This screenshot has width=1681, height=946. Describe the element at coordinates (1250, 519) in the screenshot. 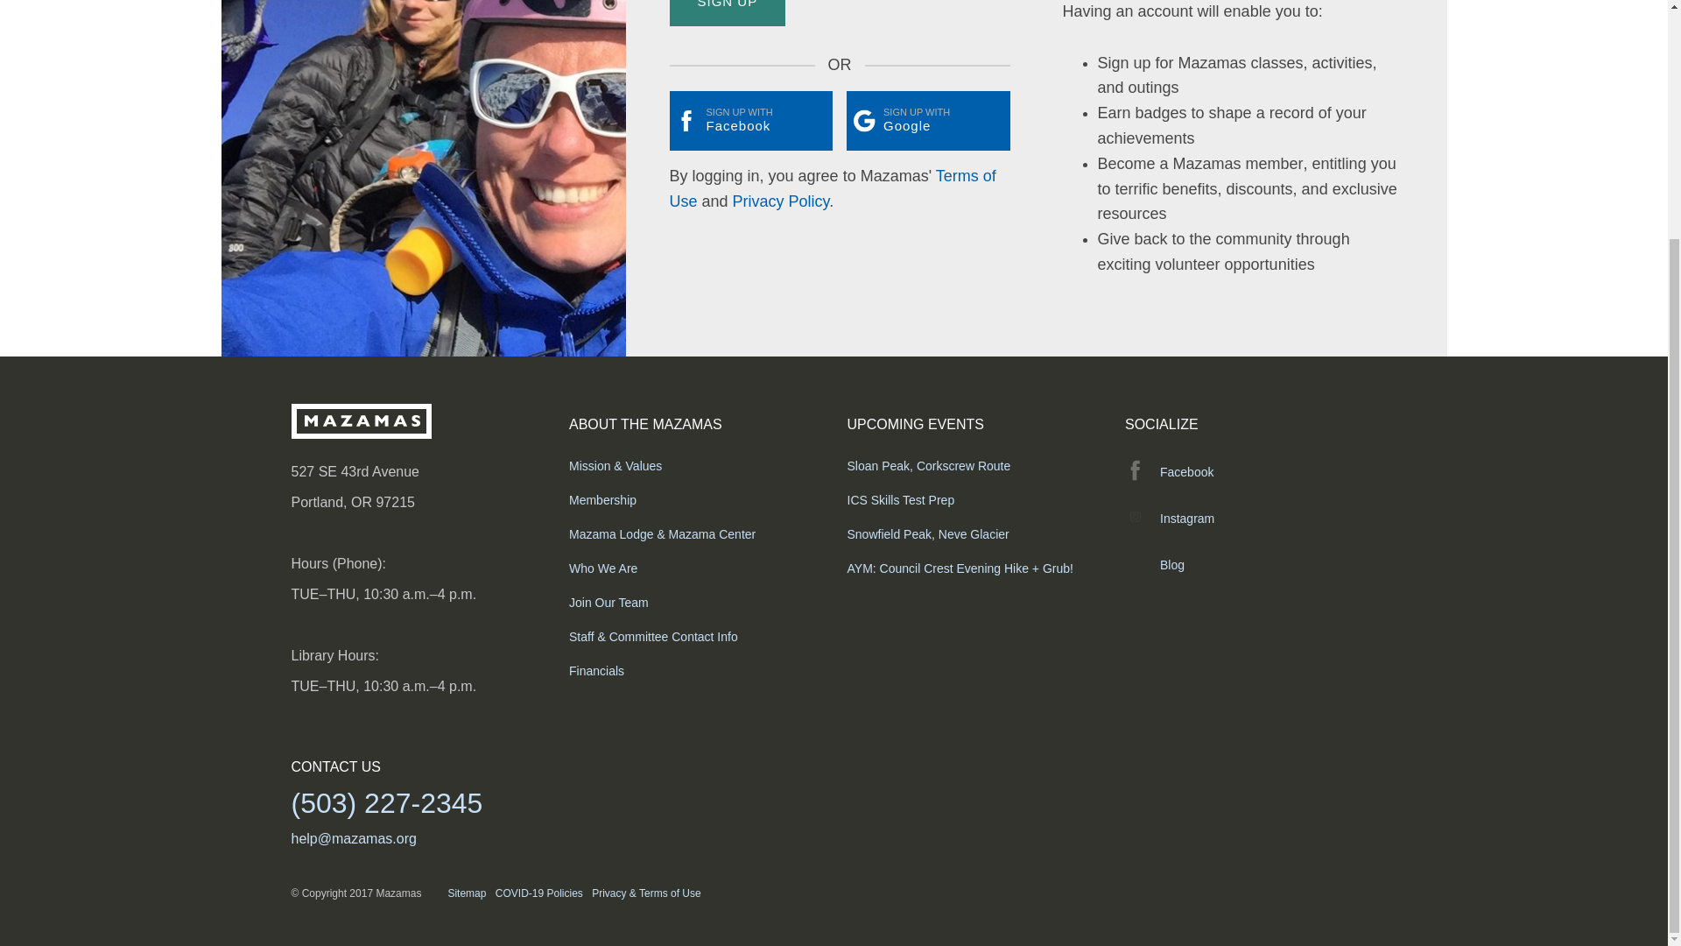

I see `Instagram` at that location.